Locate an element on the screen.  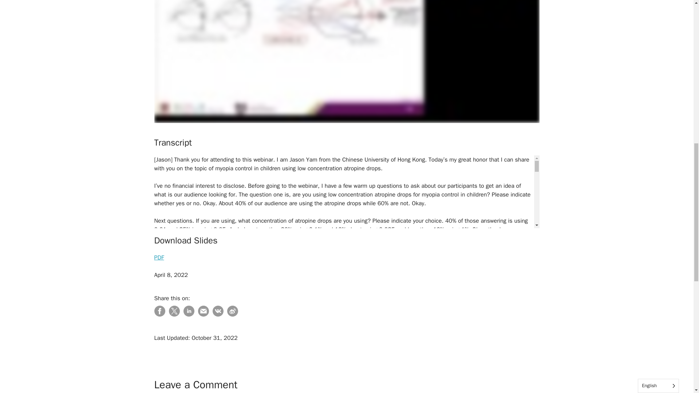
Tweet this post! is located at coordinates (174, 314).